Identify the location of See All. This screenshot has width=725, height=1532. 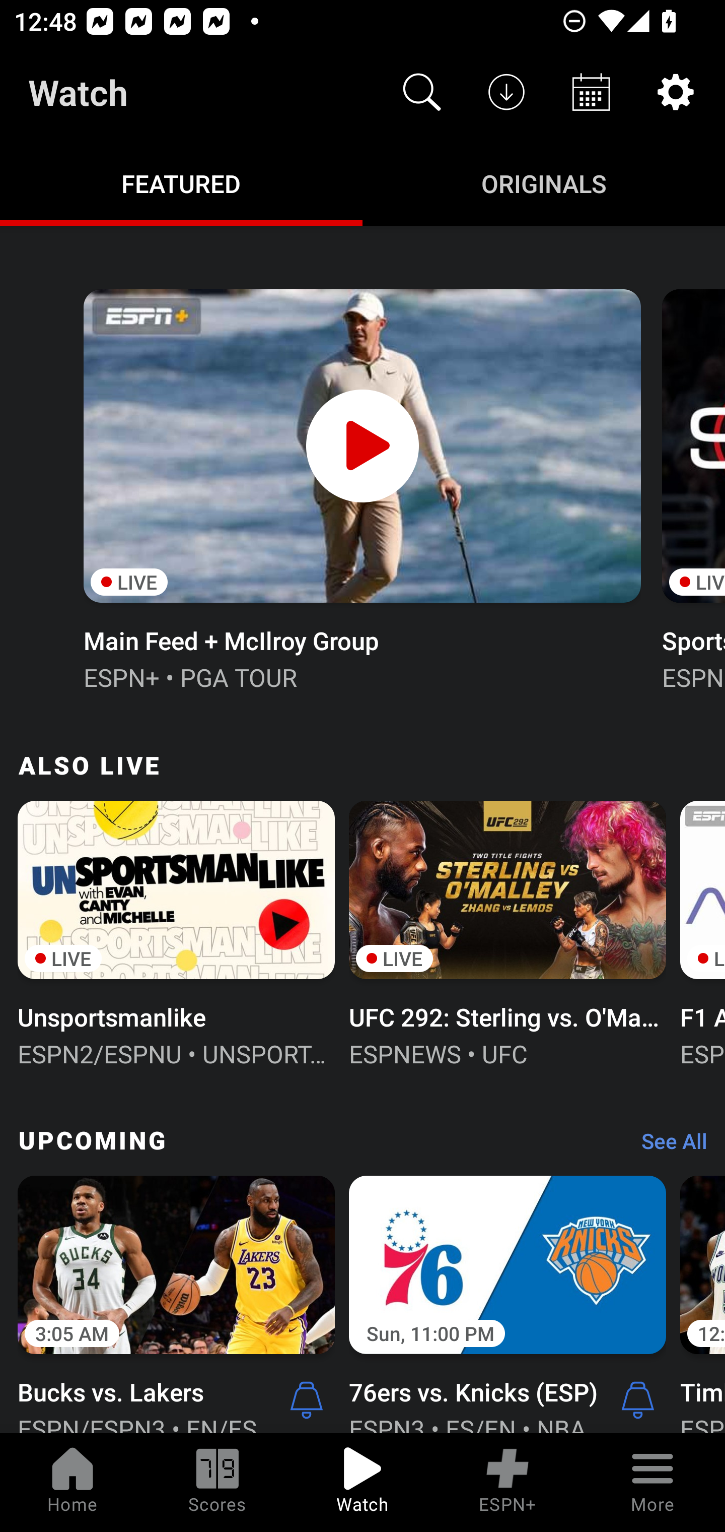
(667, 1146).